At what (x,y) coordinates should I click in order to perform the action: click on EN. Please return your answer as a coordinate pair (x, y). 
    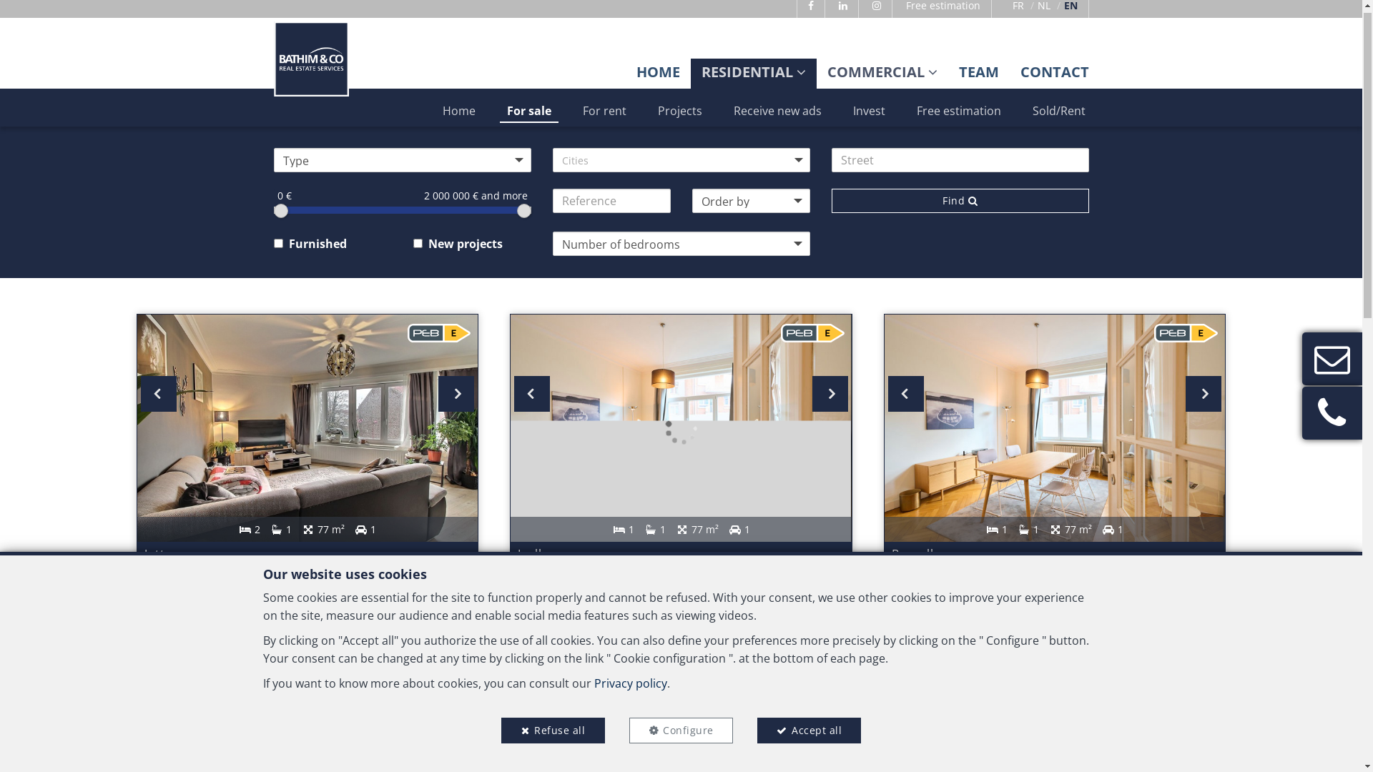
    Looking at the image, I should click on (1071, 13).